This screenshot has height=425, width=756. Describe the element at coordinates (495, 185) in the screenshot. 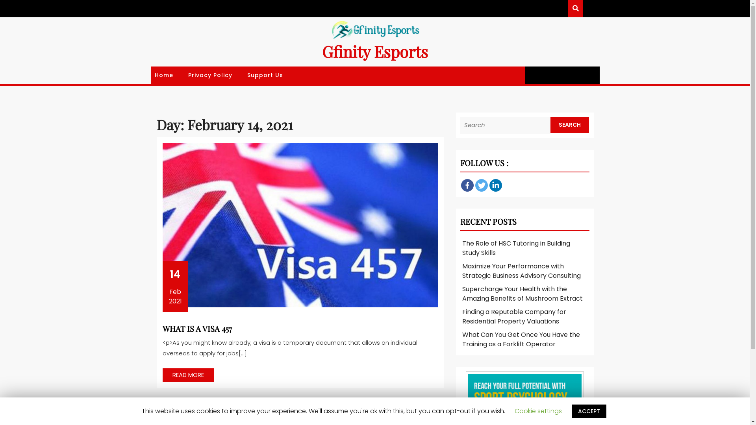

I see `Linkedin` at that location.